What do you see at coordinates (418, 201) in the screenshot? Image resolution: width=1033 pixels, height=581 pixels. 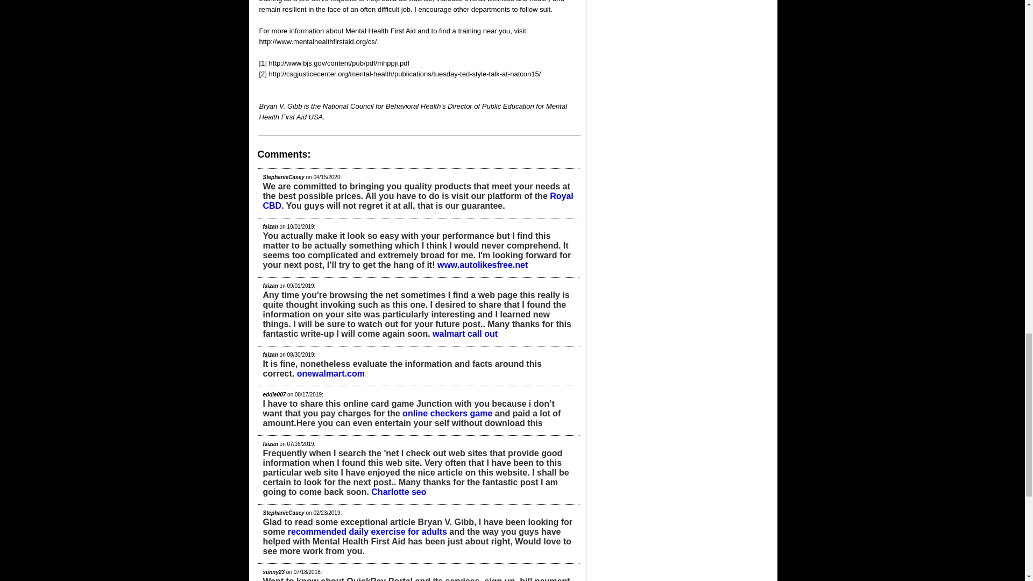 I see `Royal CBD` at bounding box center [418, 201].